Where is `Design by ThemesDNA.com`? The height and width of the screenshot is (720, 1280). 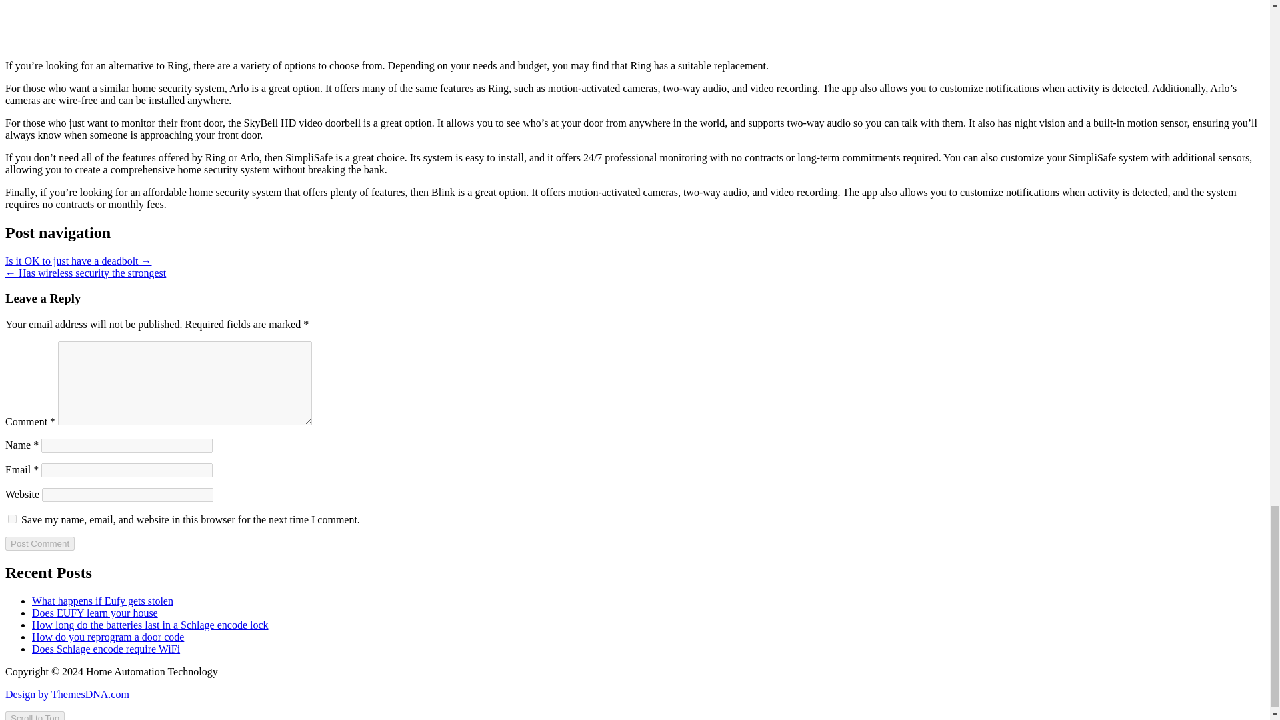 Design by ThemesDNA.com is located at coordinates (67, 693).